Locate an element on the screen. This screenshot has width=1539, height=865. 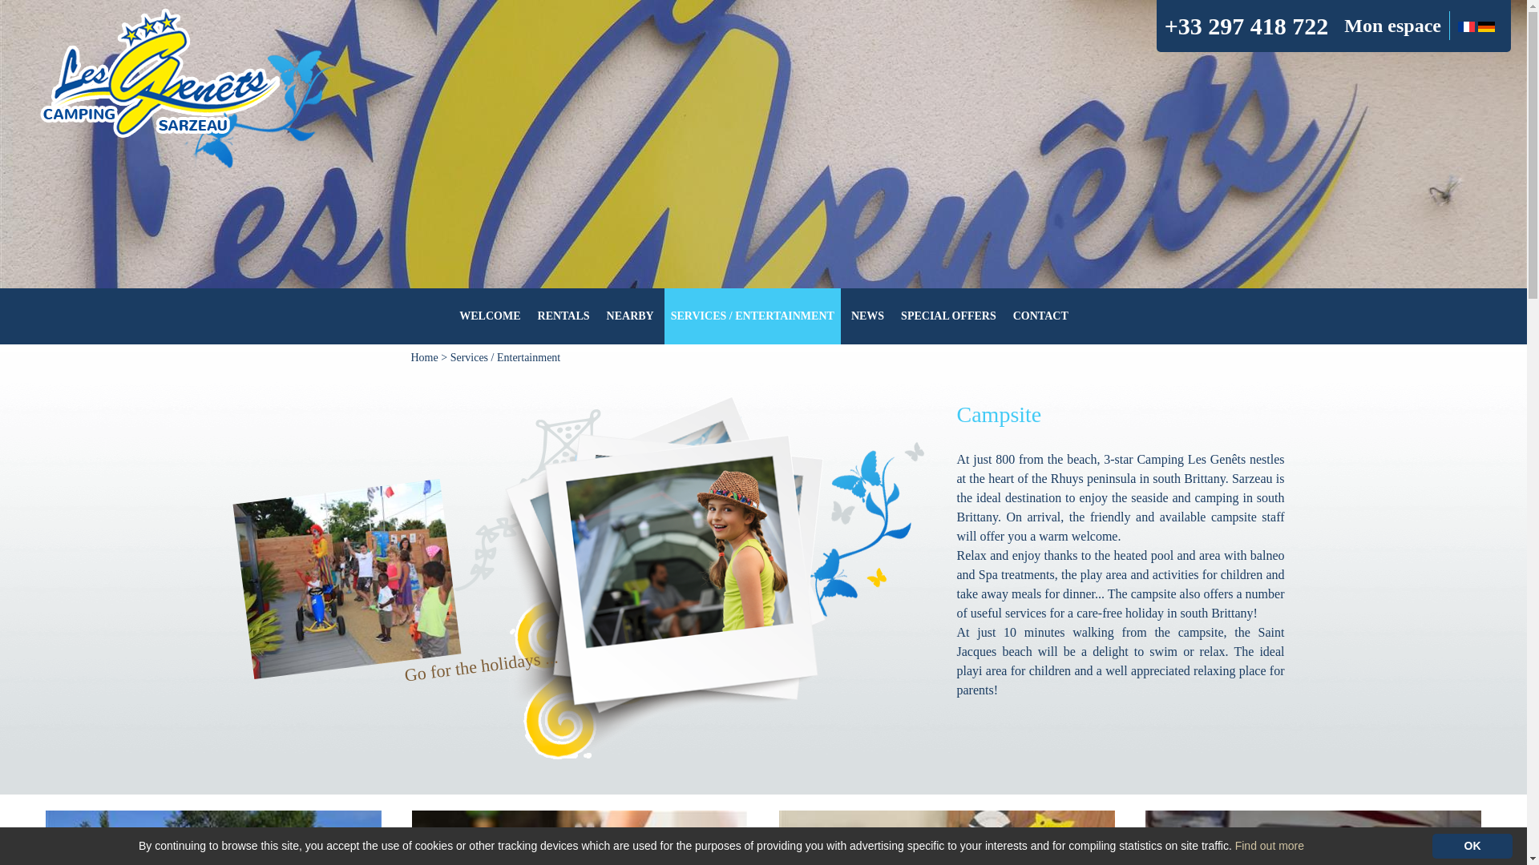
WELCOME is located at coordinates (489, 316).